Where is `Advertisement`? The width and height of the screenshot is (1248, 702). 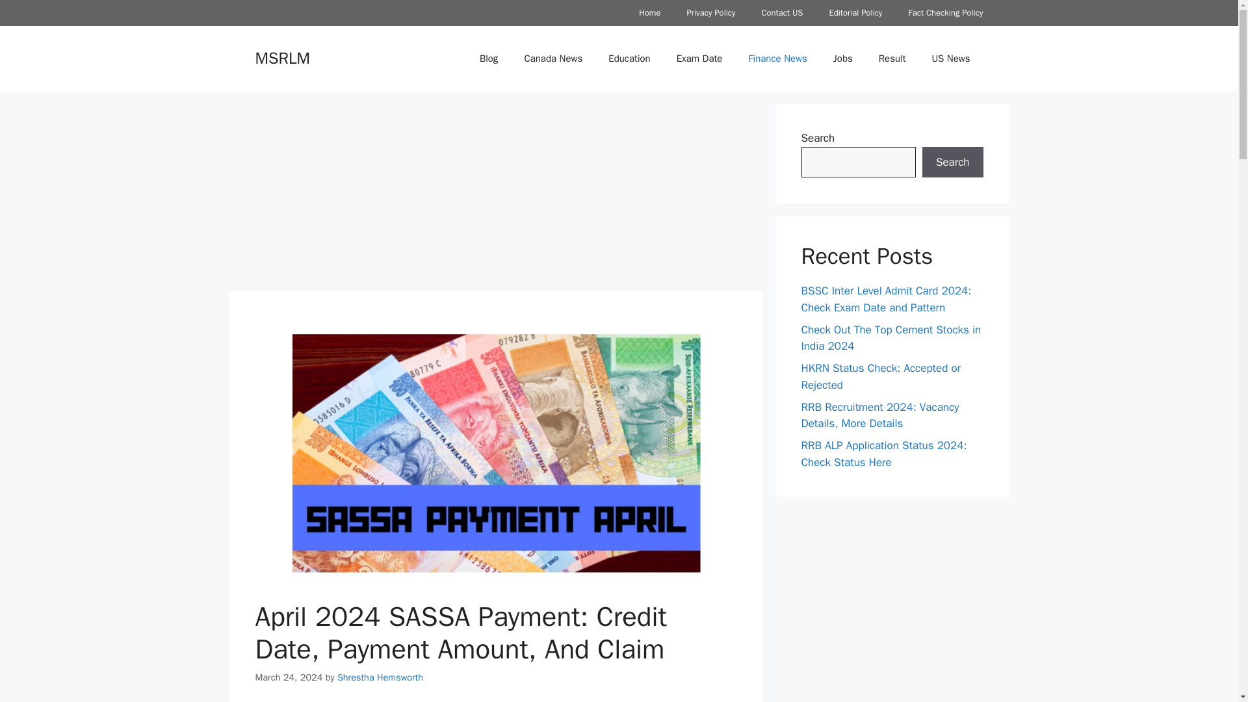 Advertisement is located at coordinates (495, 194).